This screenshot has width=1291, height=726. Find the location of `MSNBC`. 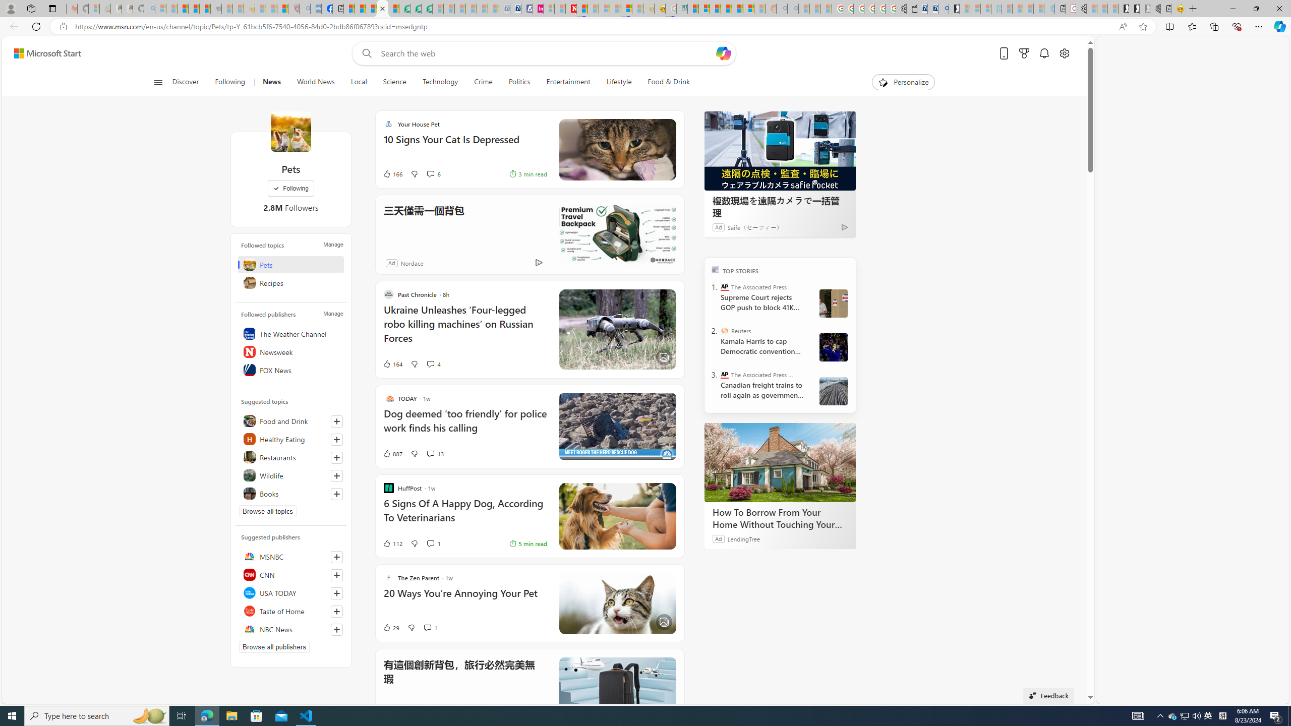

MSNBC is located at coordinates (290, 557).